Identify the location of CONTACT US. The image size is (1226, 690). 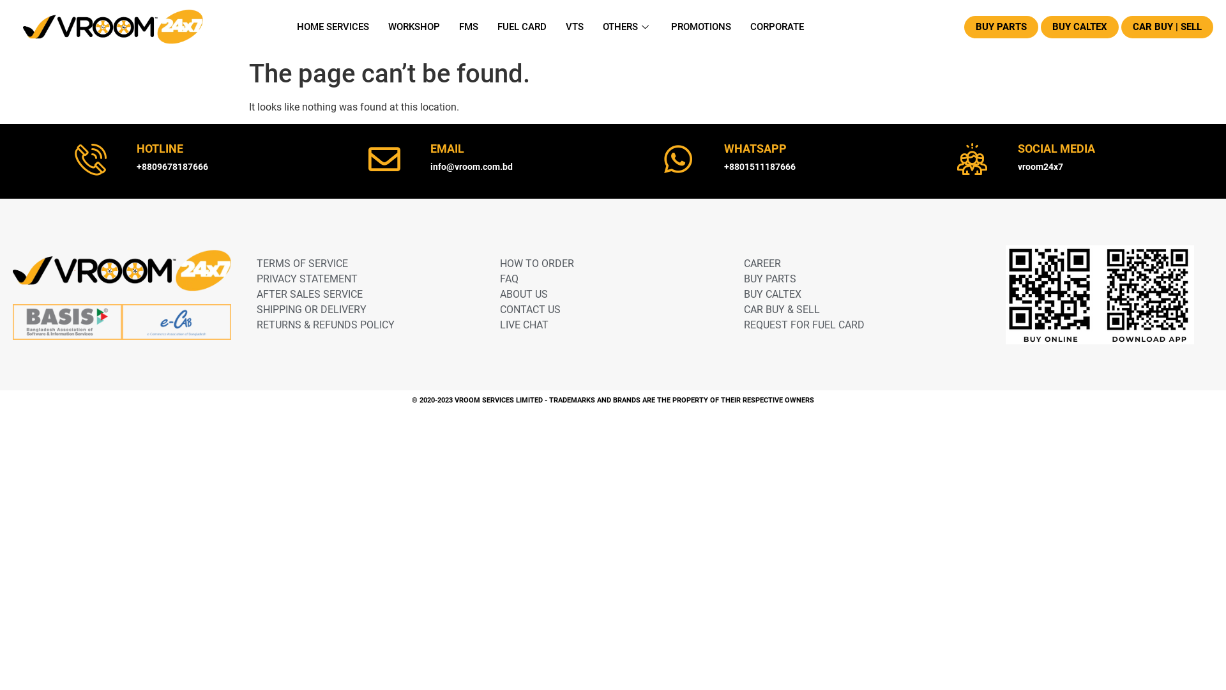
(603, 310).